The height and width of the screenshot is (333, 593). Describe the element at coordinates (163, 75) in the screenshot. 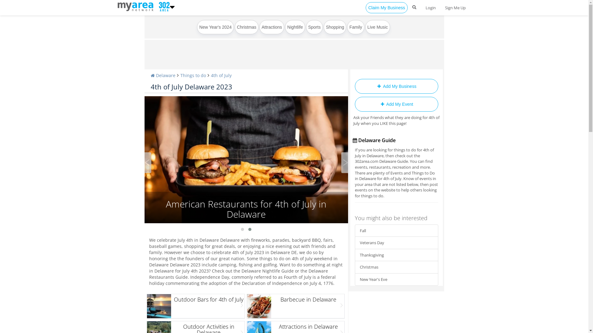

I see `Delaware` at that location.